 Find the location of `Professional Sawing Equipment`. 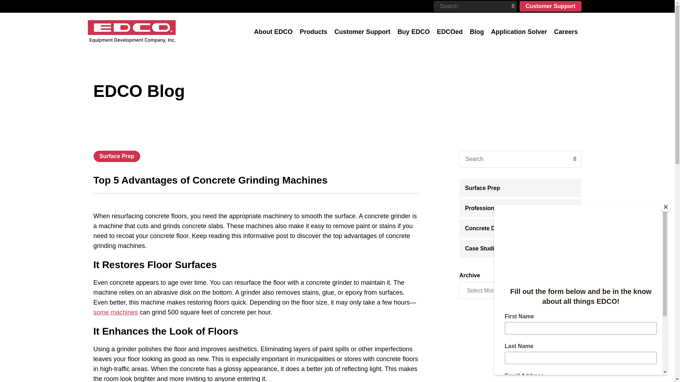

Professional Sawing Equipment is located at coordinates (521, 208).